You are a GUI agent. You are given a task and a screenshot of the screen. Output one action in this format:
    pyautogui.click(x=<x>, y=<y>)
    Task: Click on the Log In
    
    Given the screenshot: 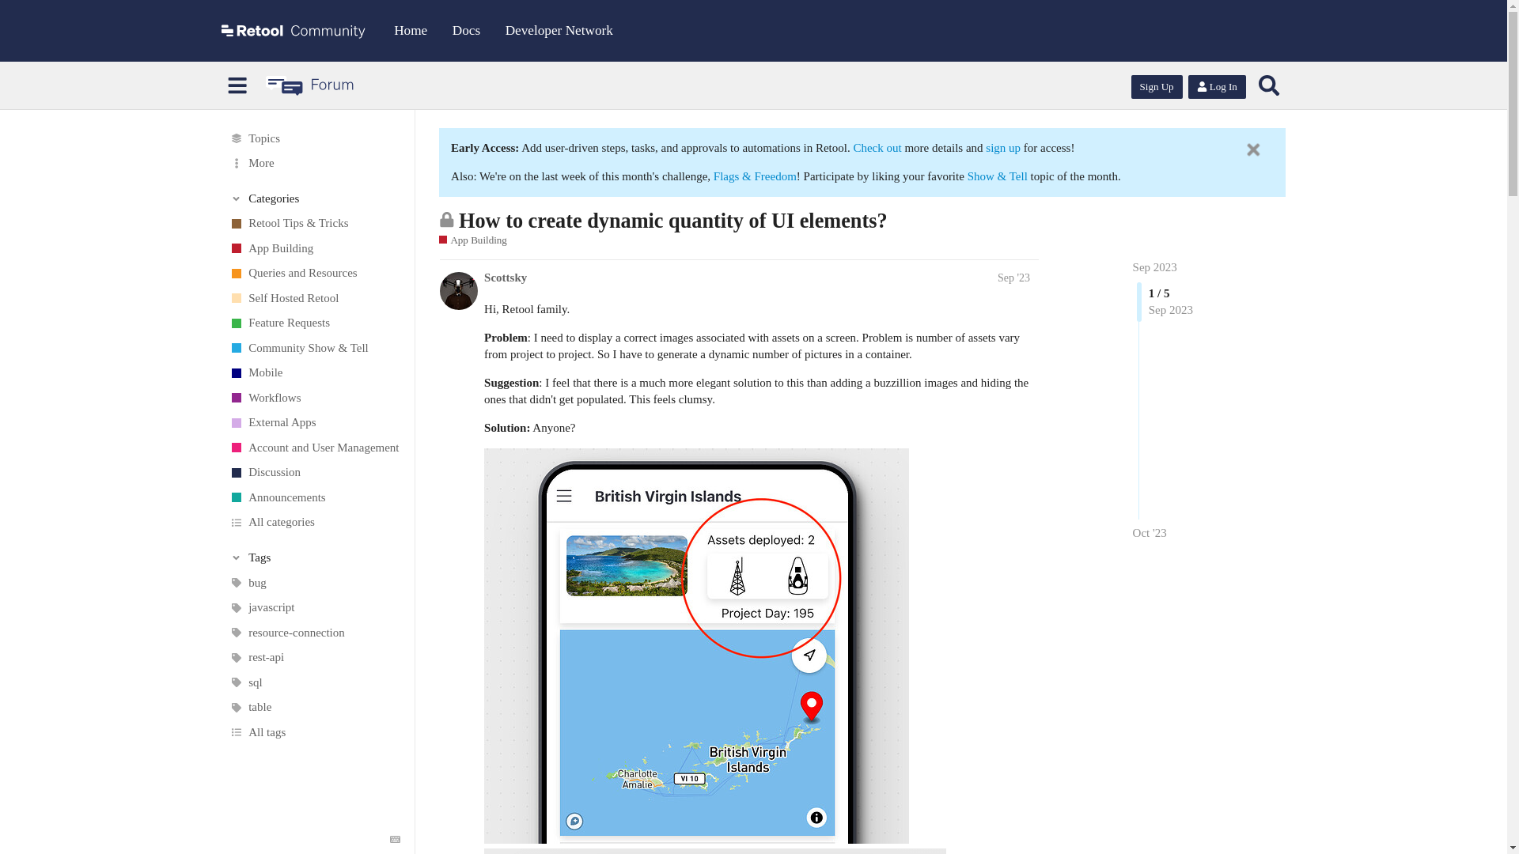 What is the action you would take?
    pyautogui.click(x=1217, y=85)
    